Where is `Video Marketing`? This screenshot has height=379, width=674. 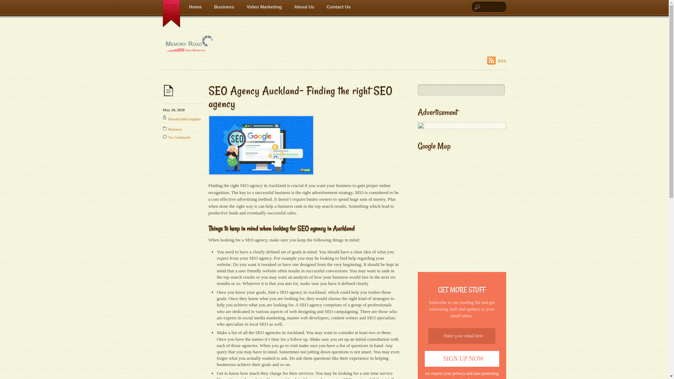 Video Marketing is located at coordinates (264, 7).